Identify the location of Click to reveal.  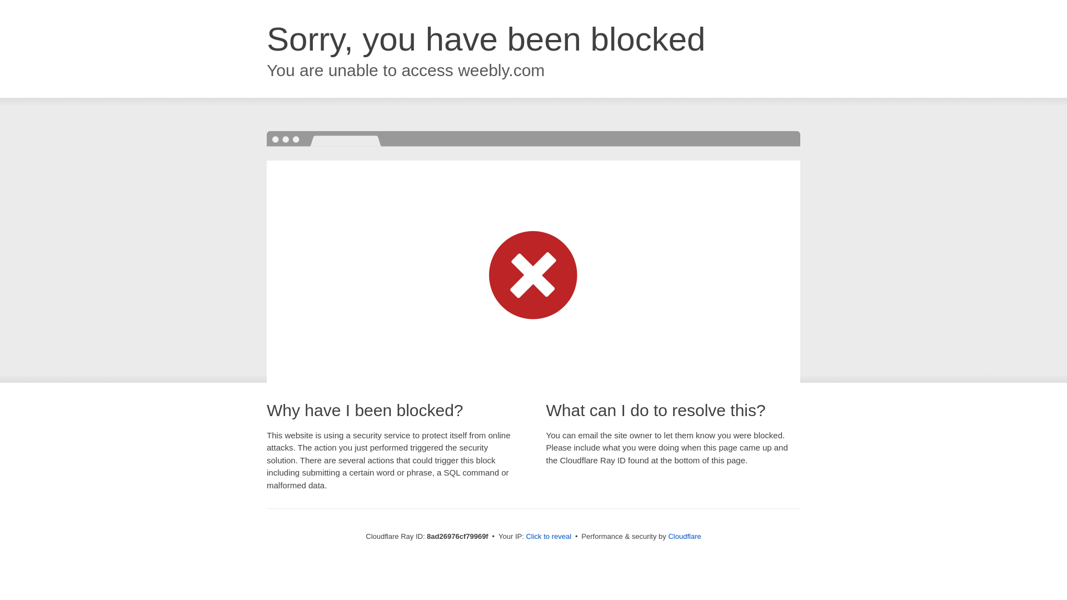
(548, 537).